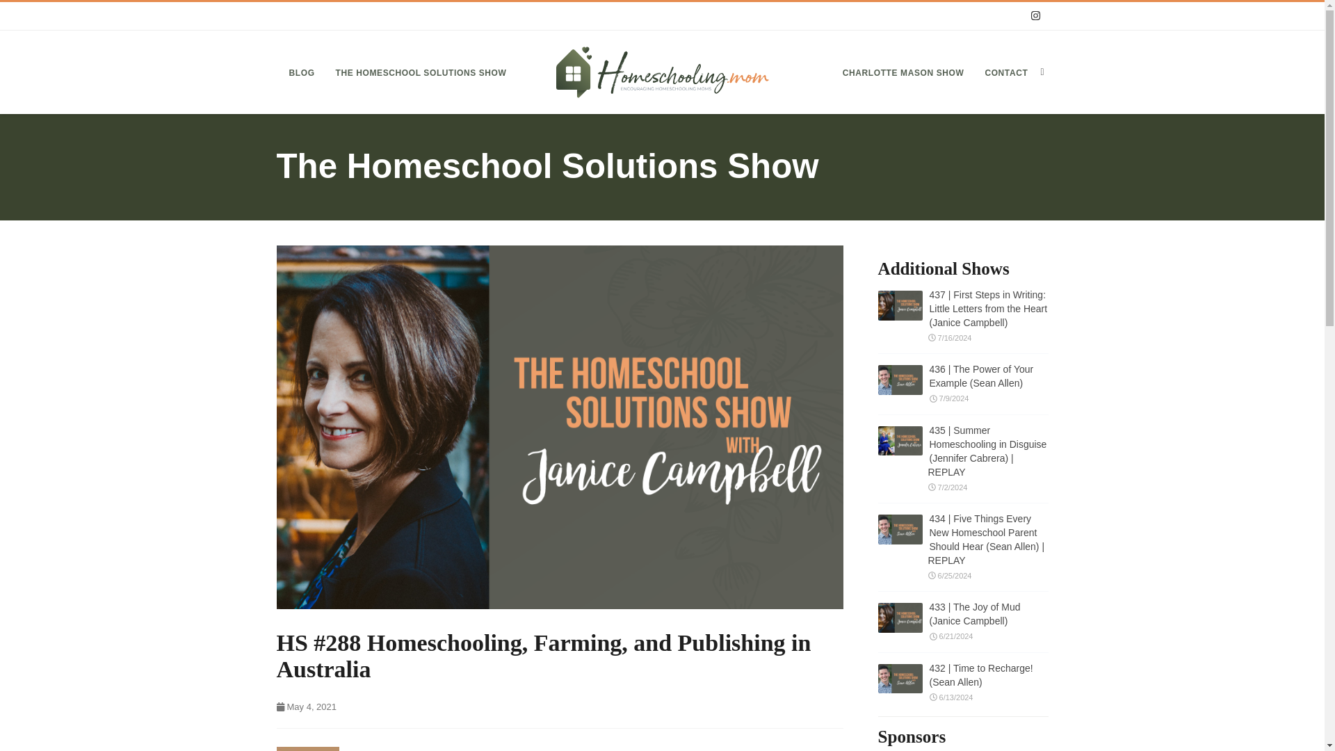  What do you see at coordinates (302, 72) in the screenshot?
I see `BLOG` at bounding box center [302, 72].